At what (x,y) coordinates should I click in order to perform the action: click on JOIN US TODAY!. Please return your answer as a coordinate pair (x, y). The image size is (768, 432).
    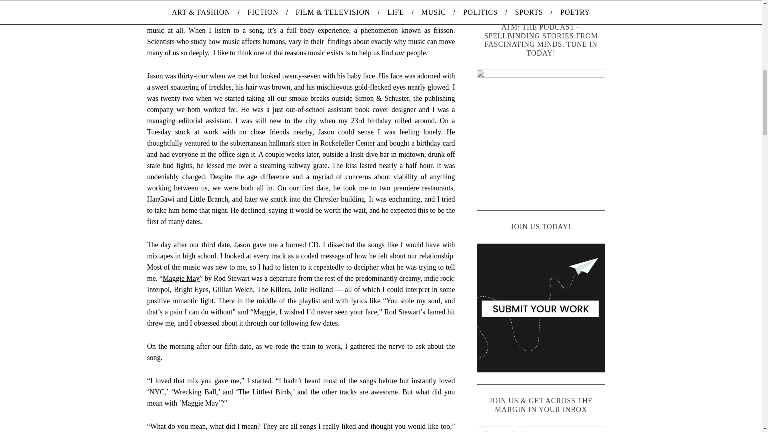
    Looking at the image, I should click on (541, 308).